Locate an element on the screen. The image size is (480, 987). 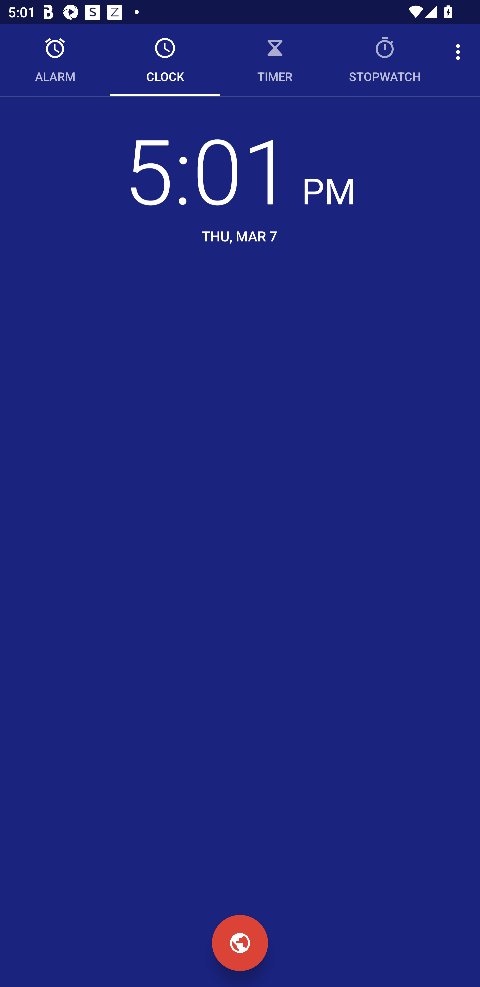
Timer TIMER is located at coordinates (275, 60).